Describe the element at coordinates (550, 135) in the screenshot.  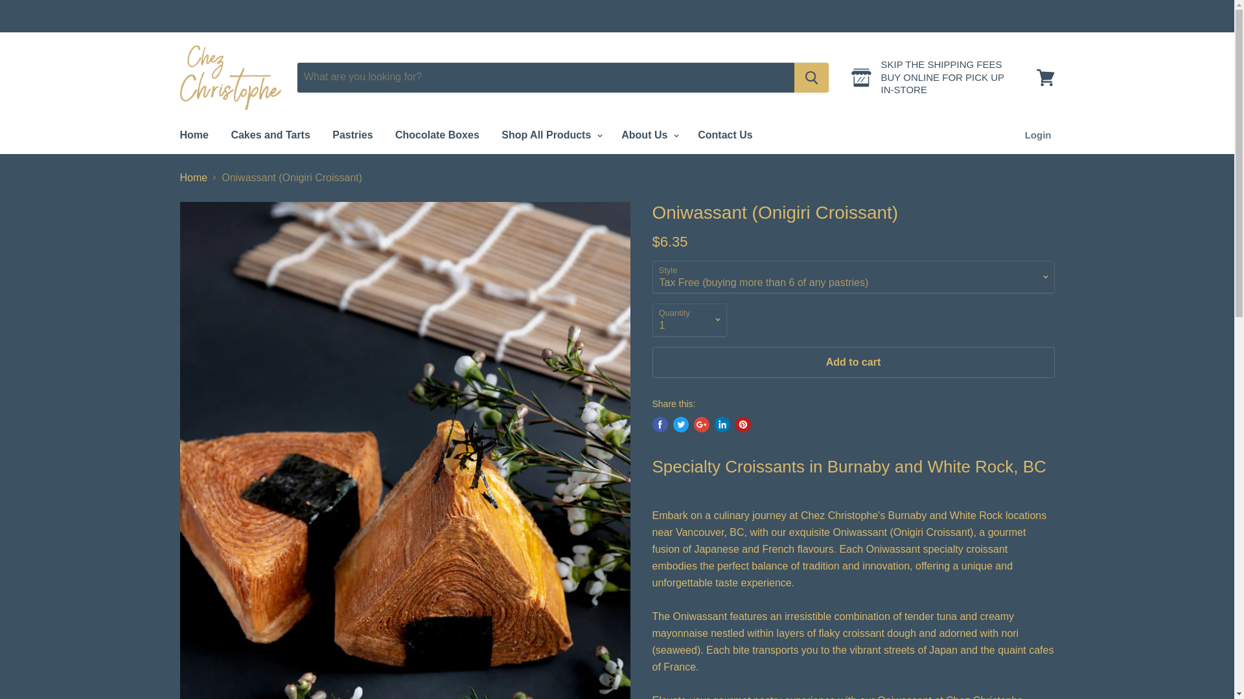
I see `Shop All Products` at that location.